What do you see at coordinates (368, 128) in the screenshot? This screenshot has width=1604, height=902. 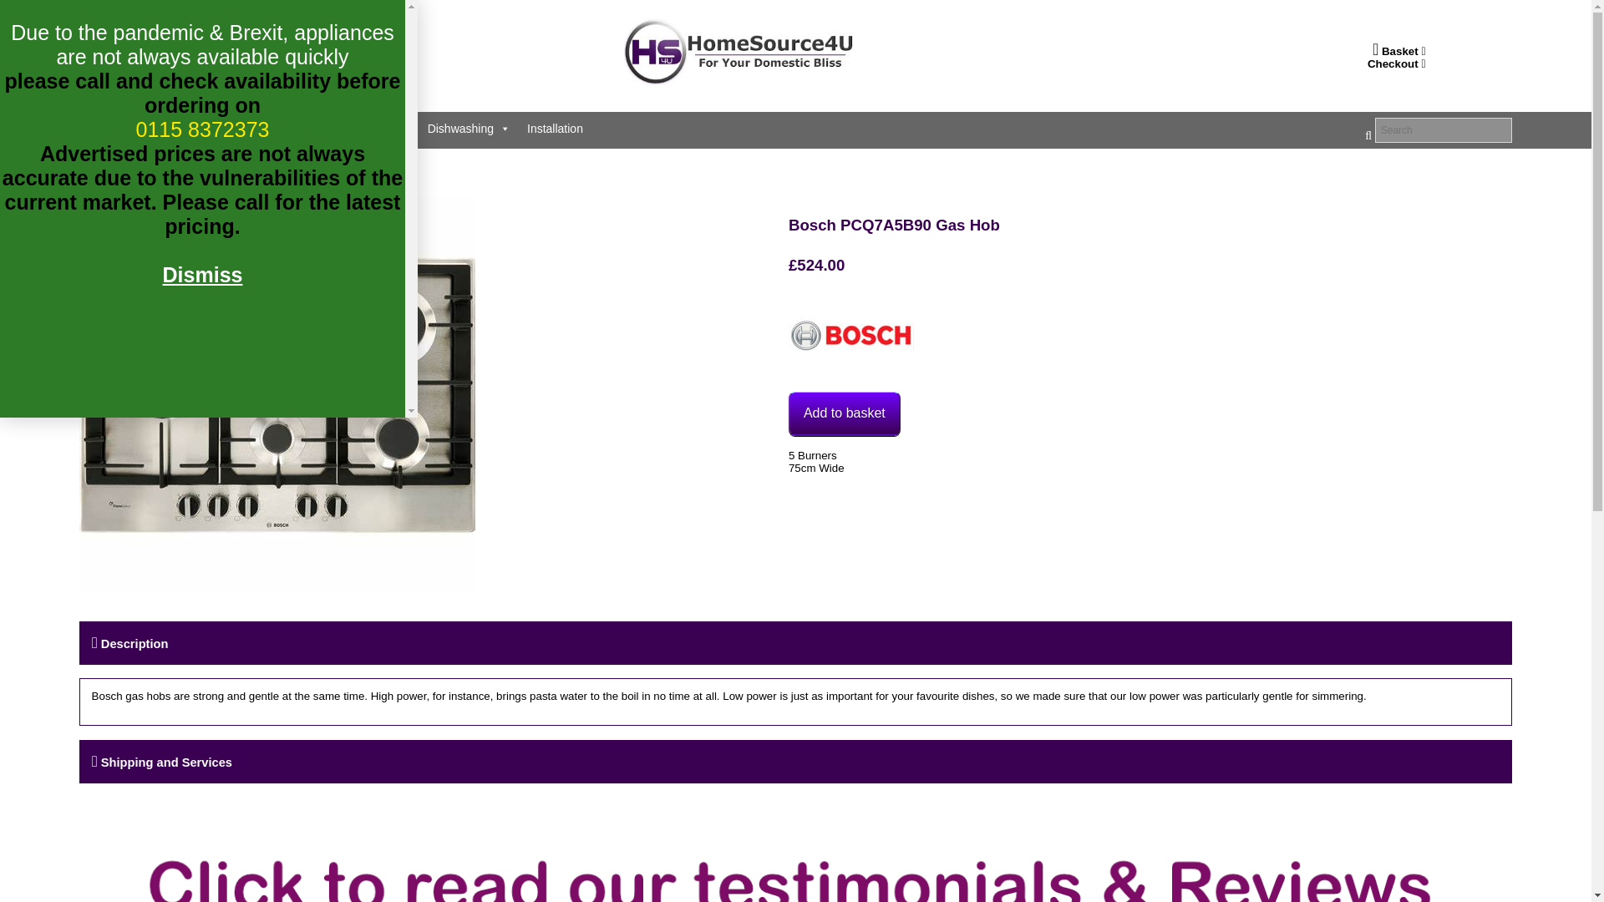 I see `Refrigeration` at bounding box center [368, 128].